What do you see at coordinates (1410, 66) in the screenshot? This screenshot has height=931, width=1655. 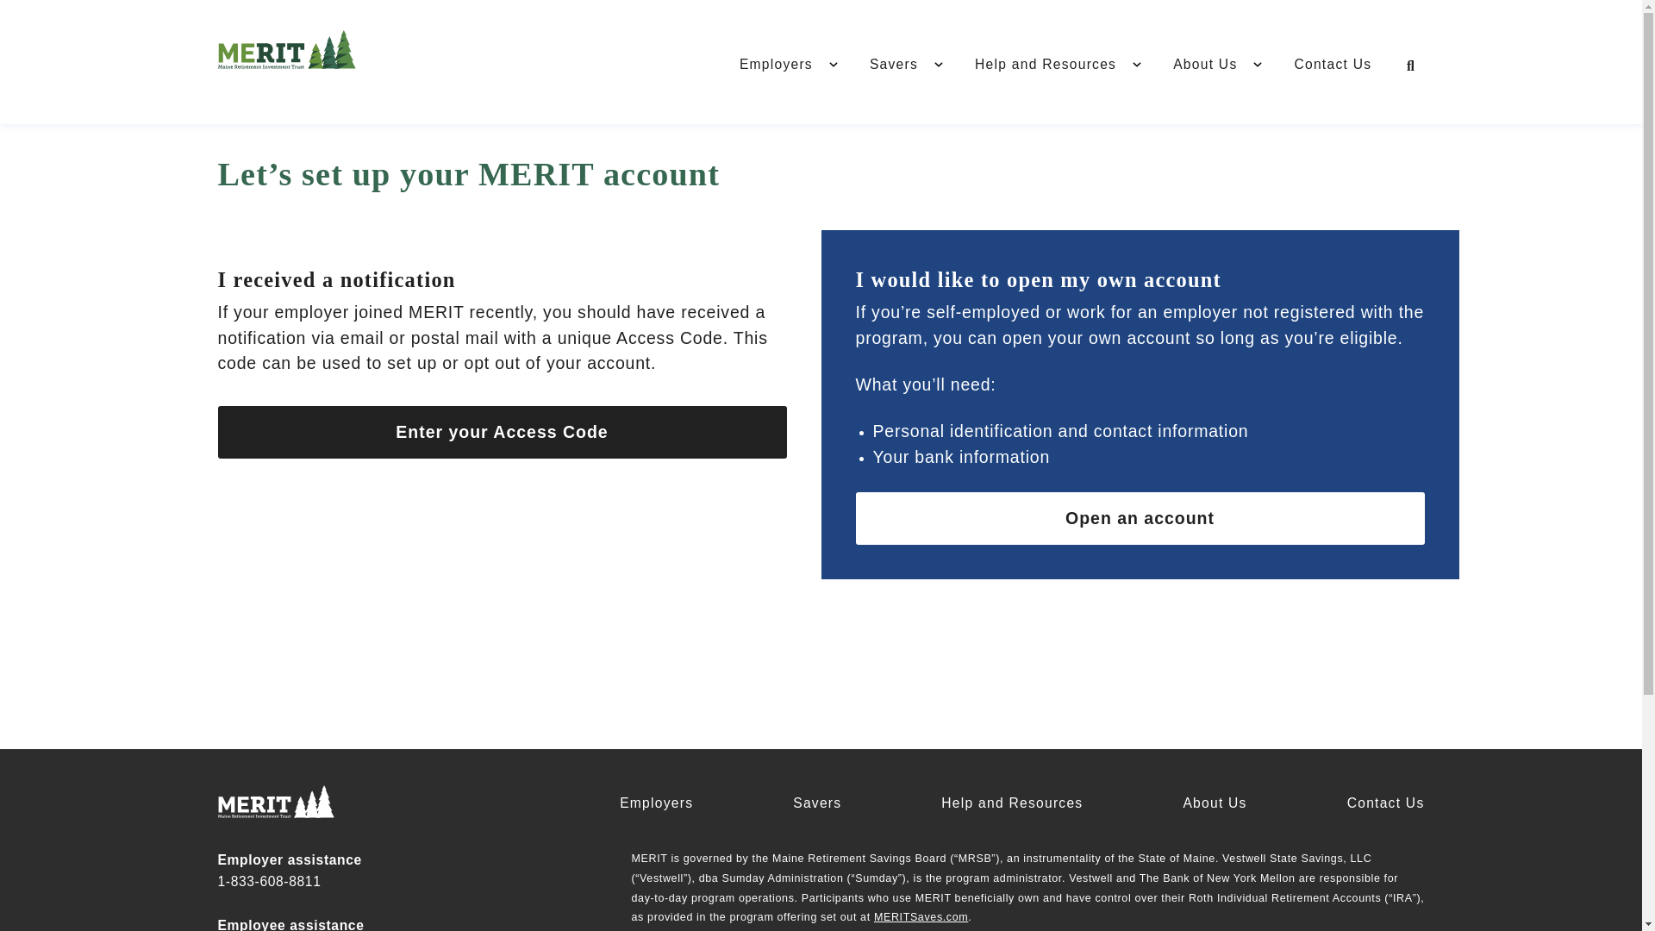 I see `Search` at bounding box center [1410, 66].